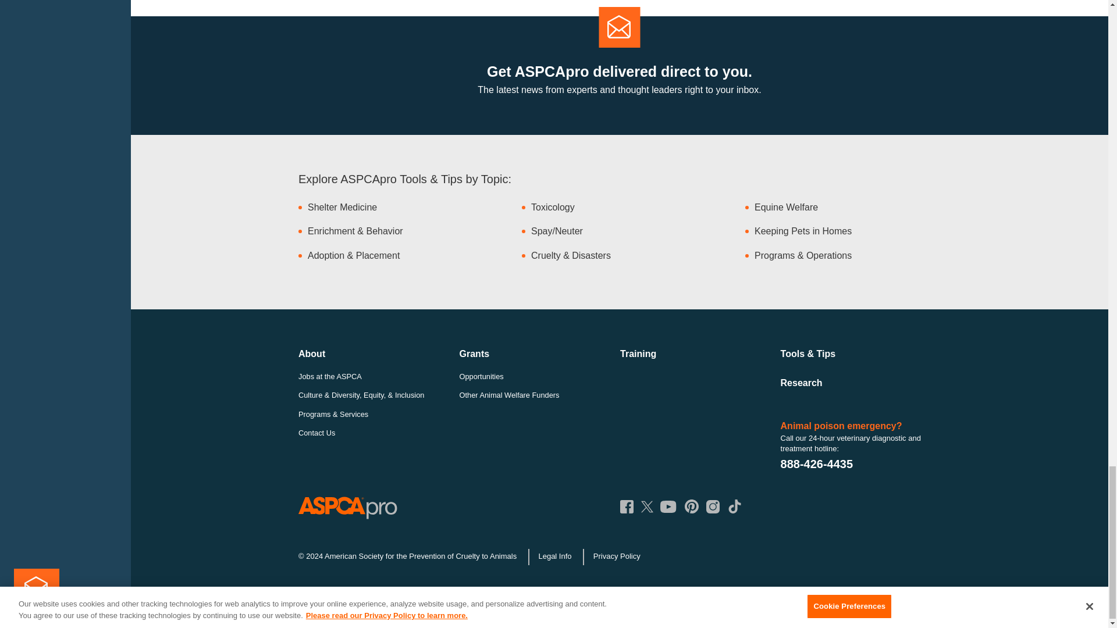  Describe the element at coordinates (647, 506) in the screenshot. I see `Twitter` at that location.